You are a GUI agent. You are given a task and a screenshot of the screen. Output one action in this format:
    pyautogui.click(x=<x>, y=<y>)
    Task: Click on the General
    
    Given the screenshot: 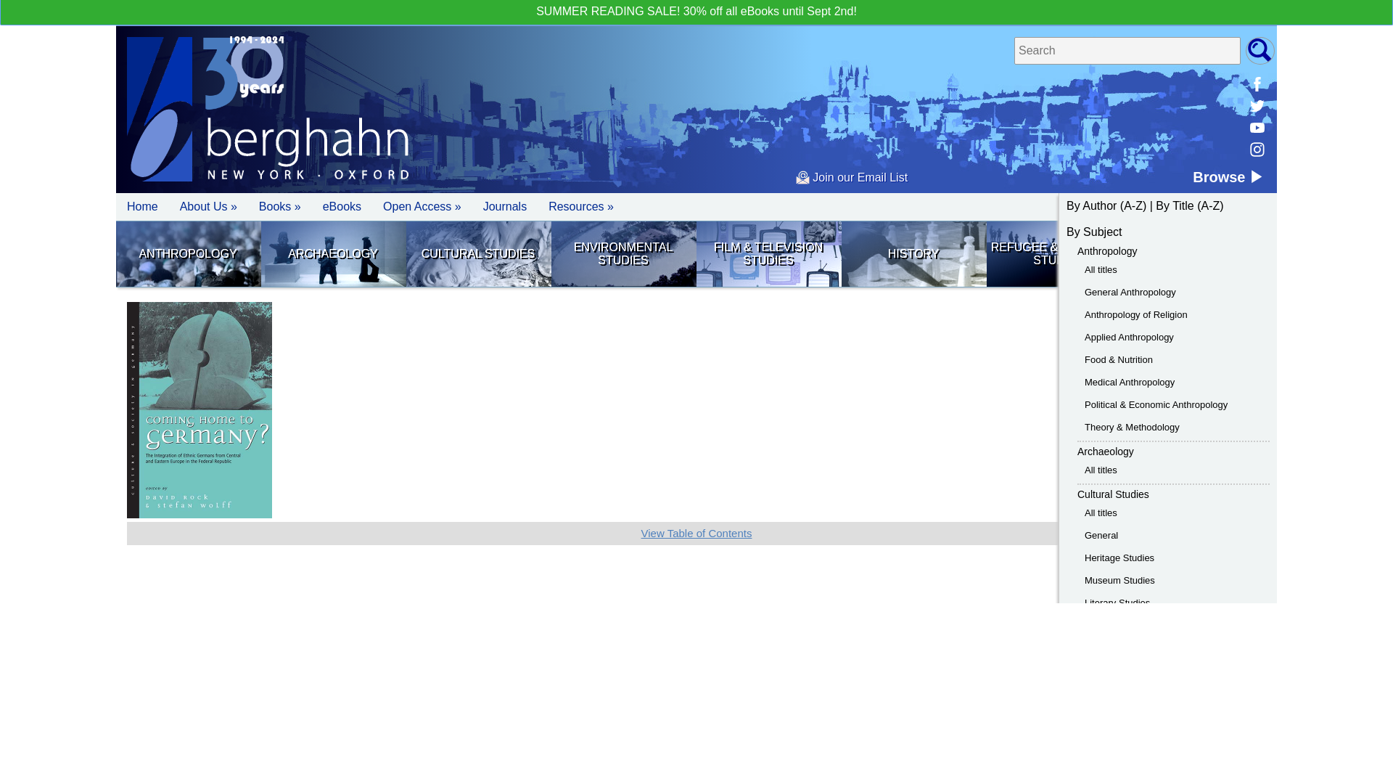 What is the action you would take?
    pyautogui.click(x=1101, y=536)
    